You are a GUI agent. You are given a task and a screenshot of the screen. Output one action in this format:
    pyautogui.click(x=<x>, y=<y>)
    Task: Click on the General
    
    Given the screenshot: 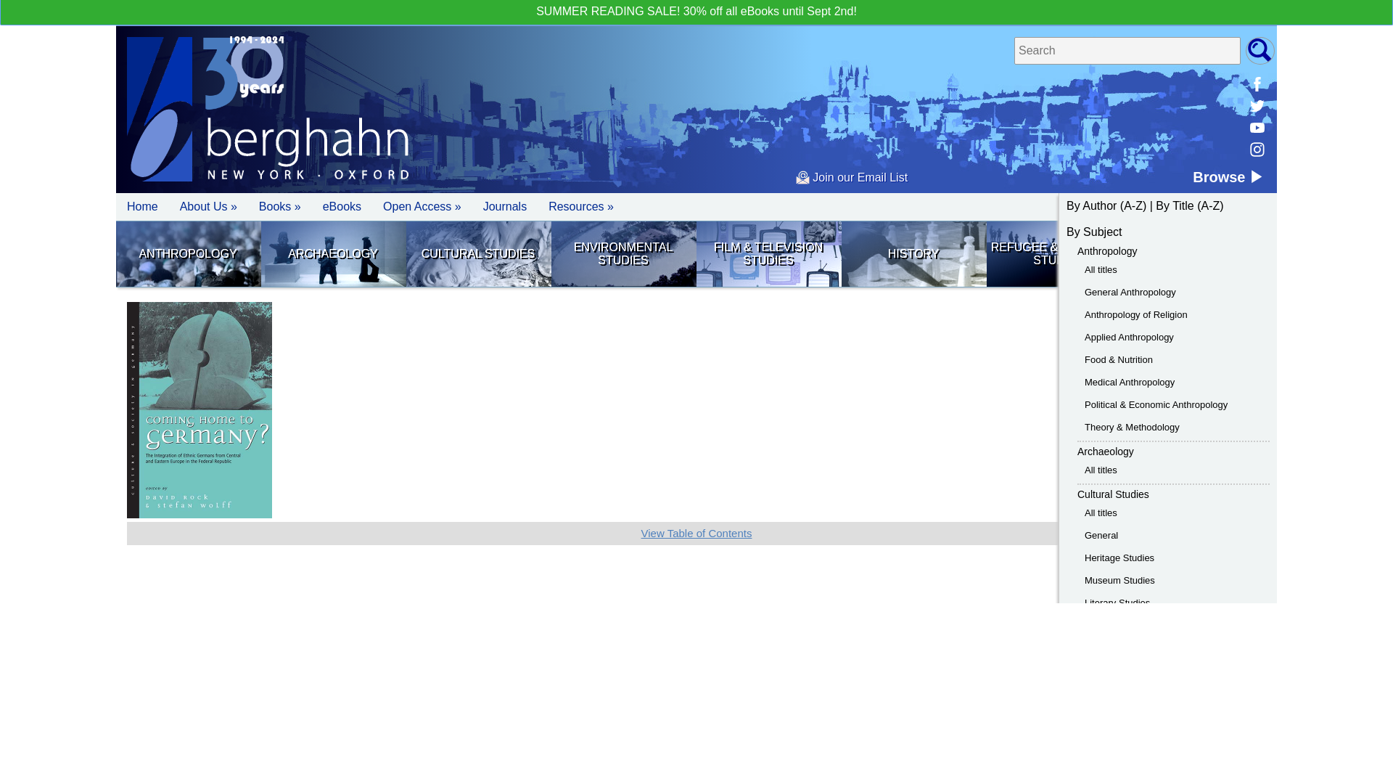 What is the action you would take?
    pyautogui.click(x=1101, y=536)
    